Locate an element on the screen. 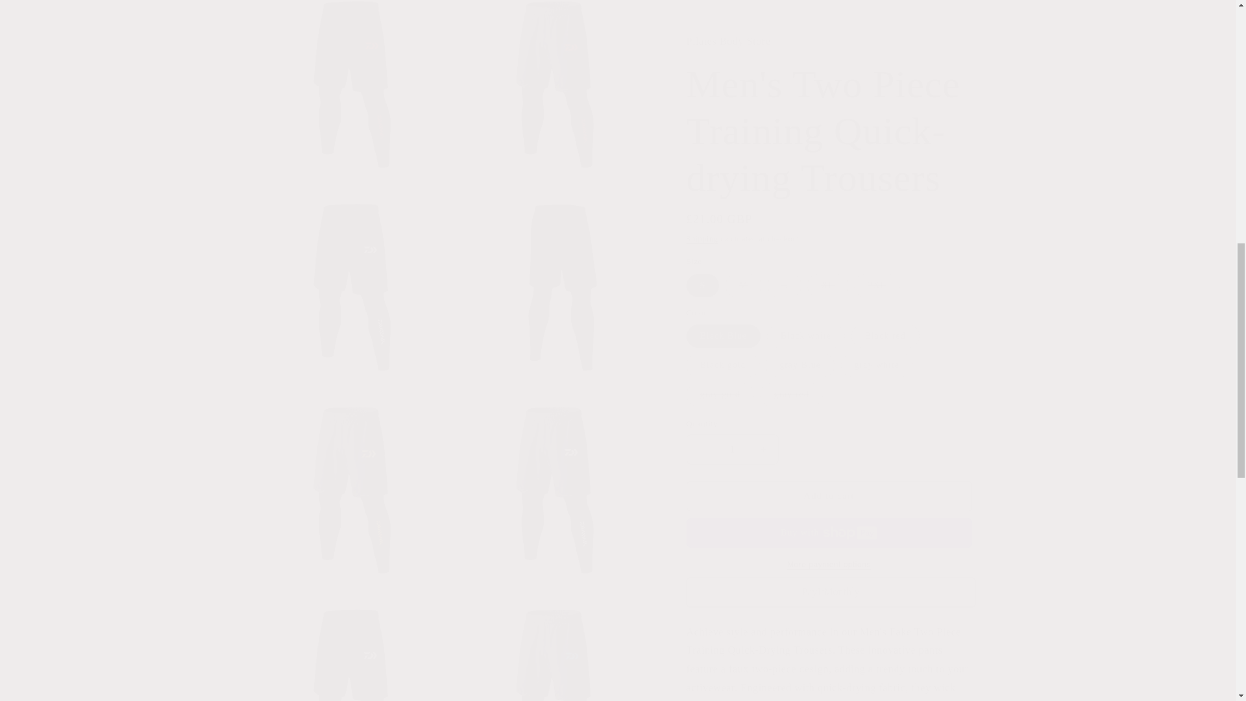  Open media 8 in modal is located at coordinates (356, 475).